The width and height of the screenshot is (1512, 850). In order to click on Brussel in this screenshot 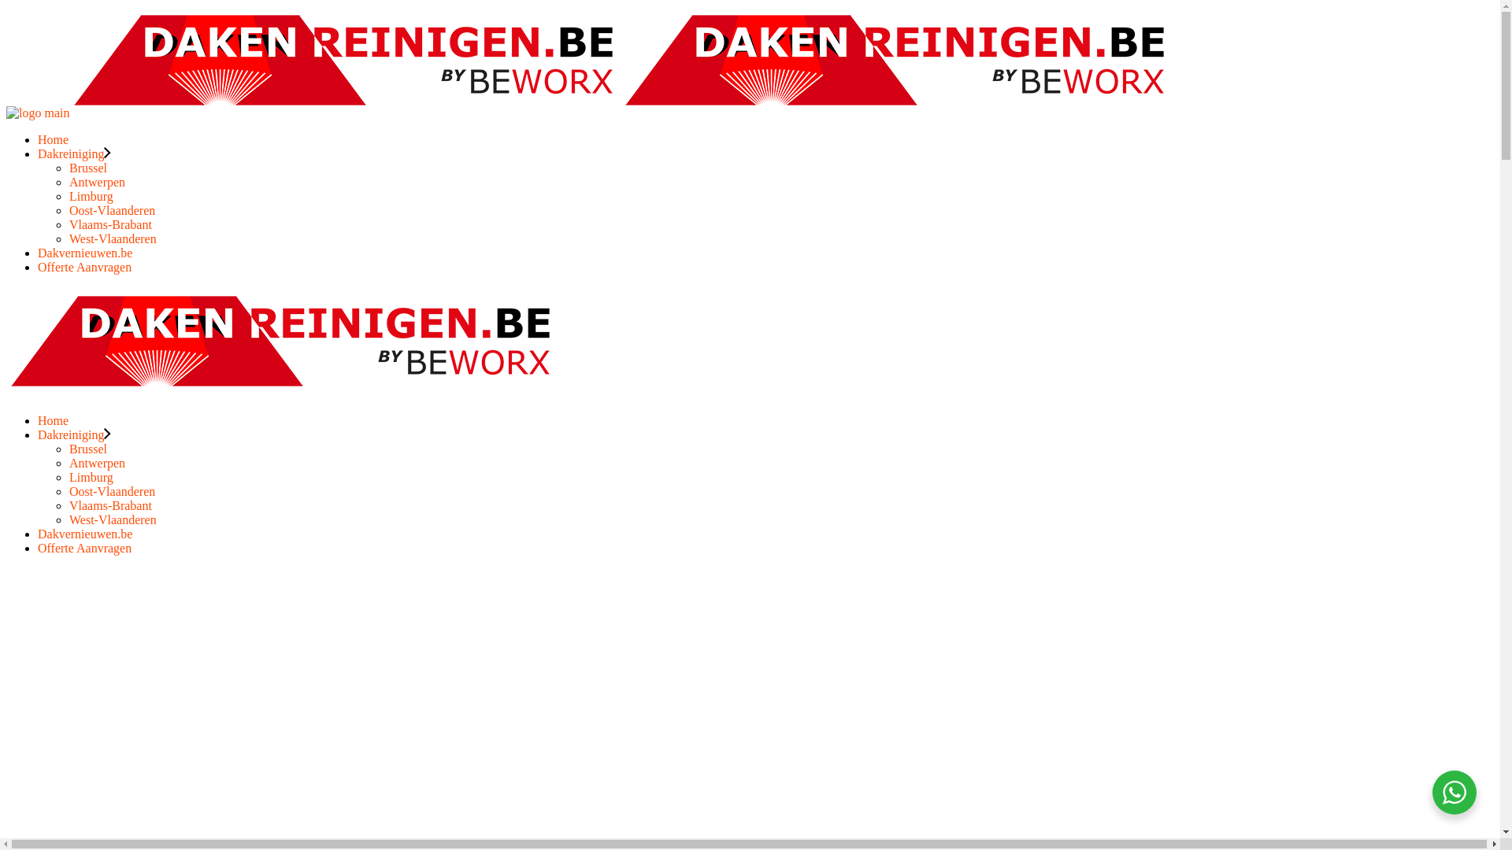, I will do `click(88, 449)`.